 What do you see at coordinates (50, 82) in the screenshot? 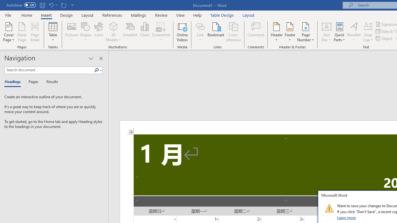
I see `Results` at bounding box center [50, 82].